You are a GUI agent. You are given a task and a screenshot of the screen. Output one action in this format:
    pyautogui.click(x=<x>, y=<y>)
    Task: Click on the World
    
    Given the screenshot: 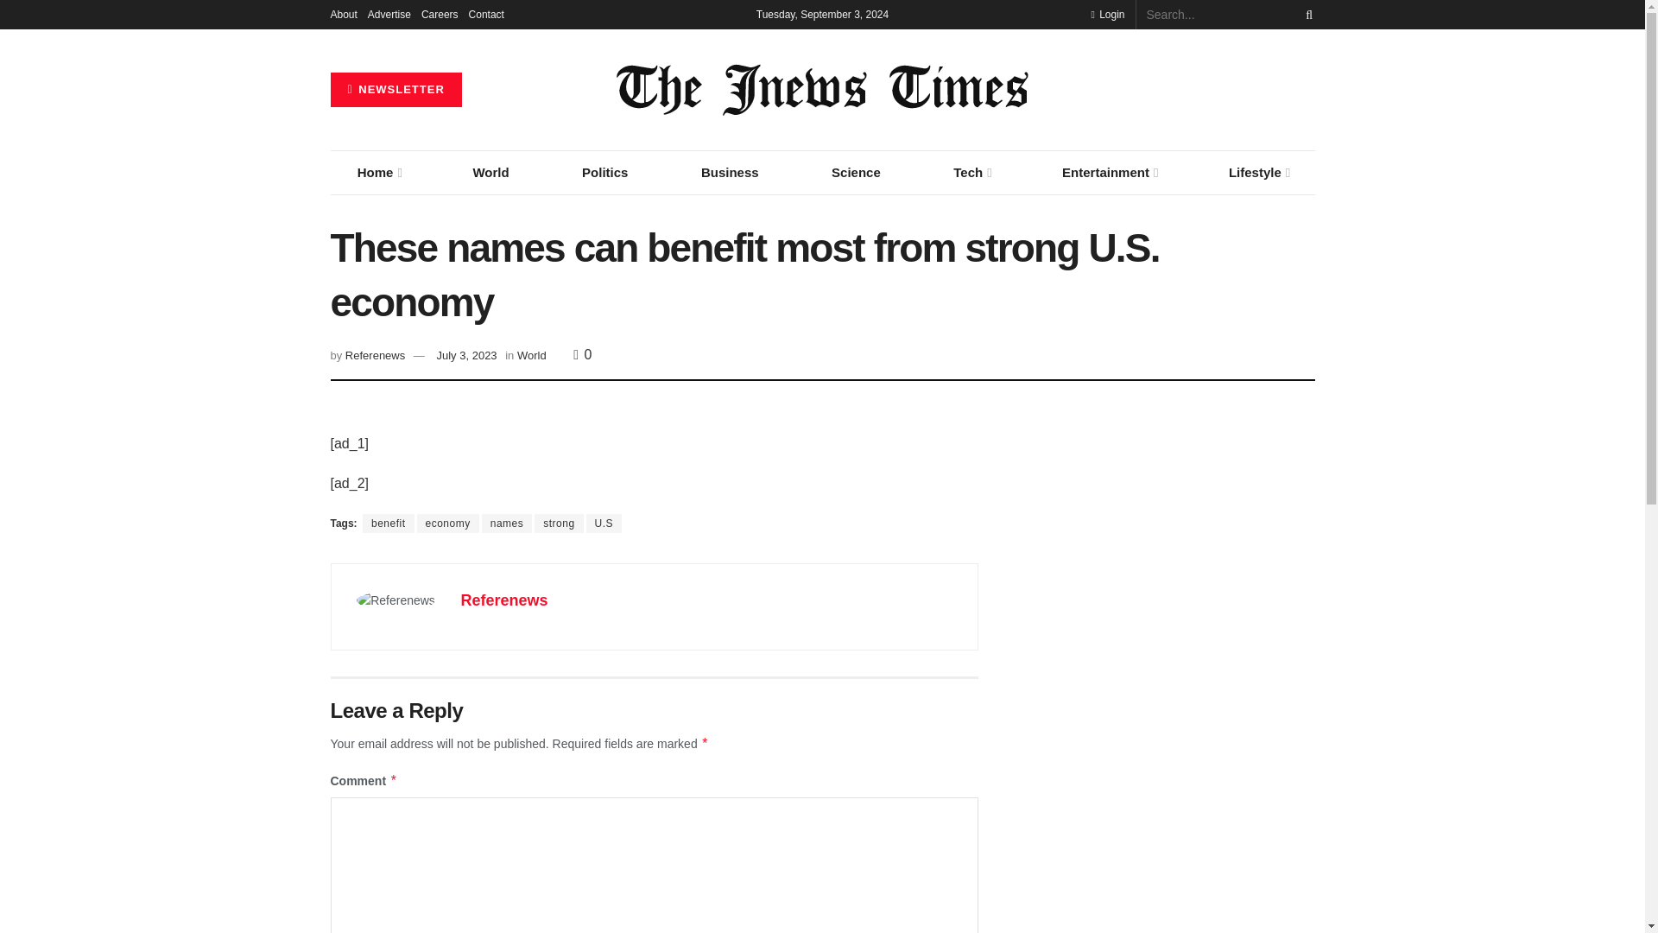 What is the action you would take?
    pyautogui.click(x=490, y=172)
    